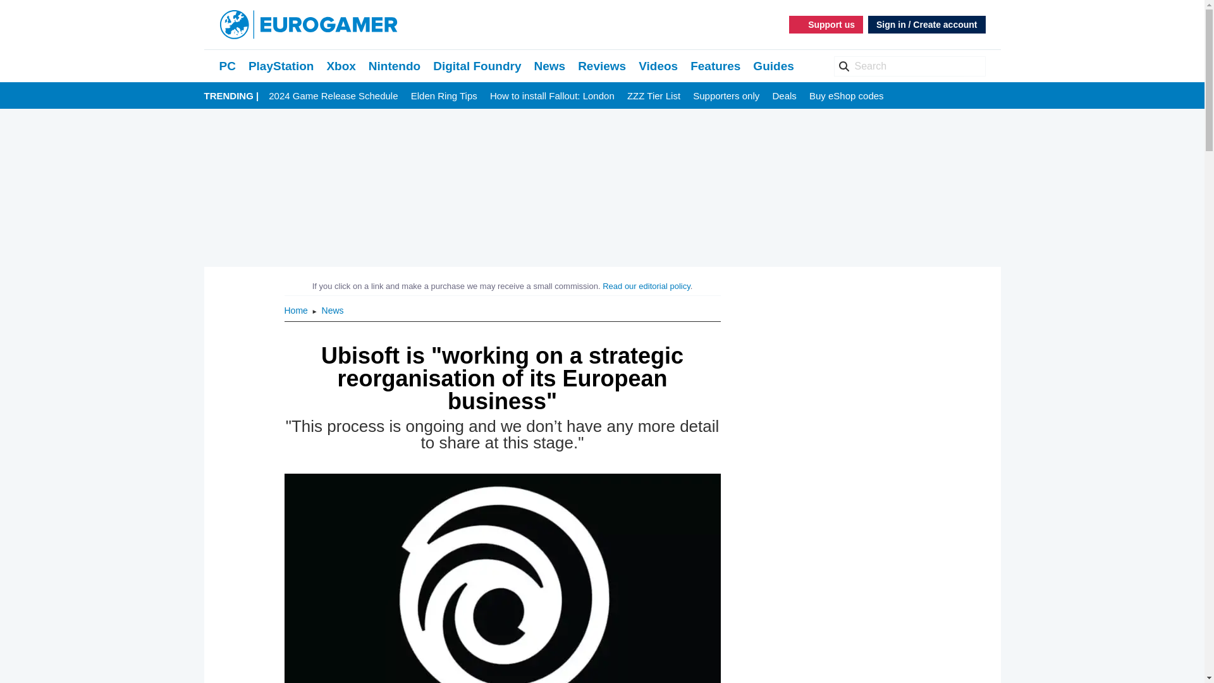  Describe the element at coordinates (658, 66) in the screenshot. I see `Videos` at that location.